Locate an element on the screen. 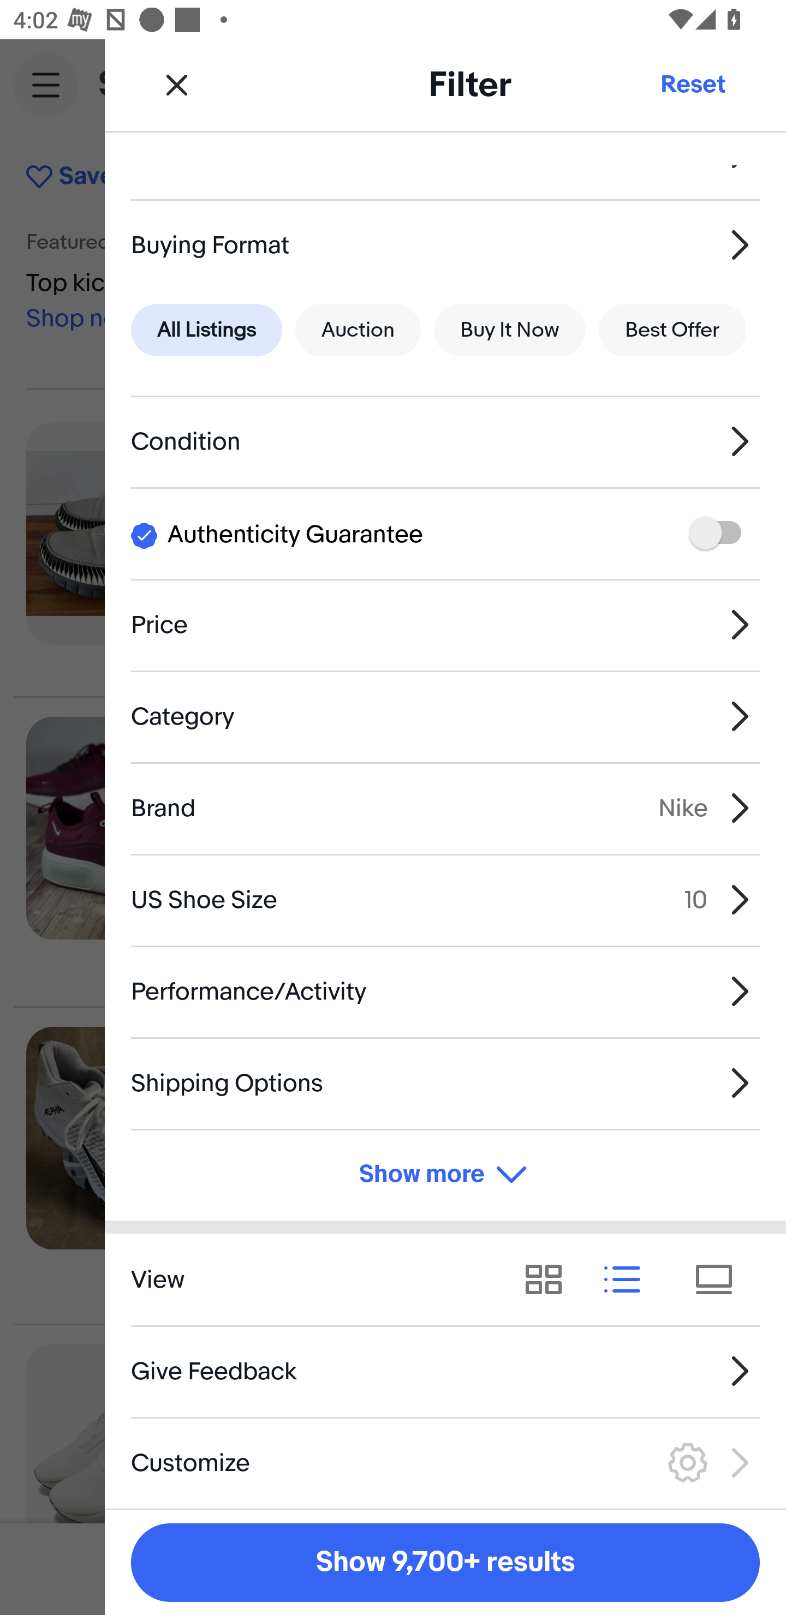 This screenshot has width=786, height=1615. Close Filter is located at coordinates (177, 84).